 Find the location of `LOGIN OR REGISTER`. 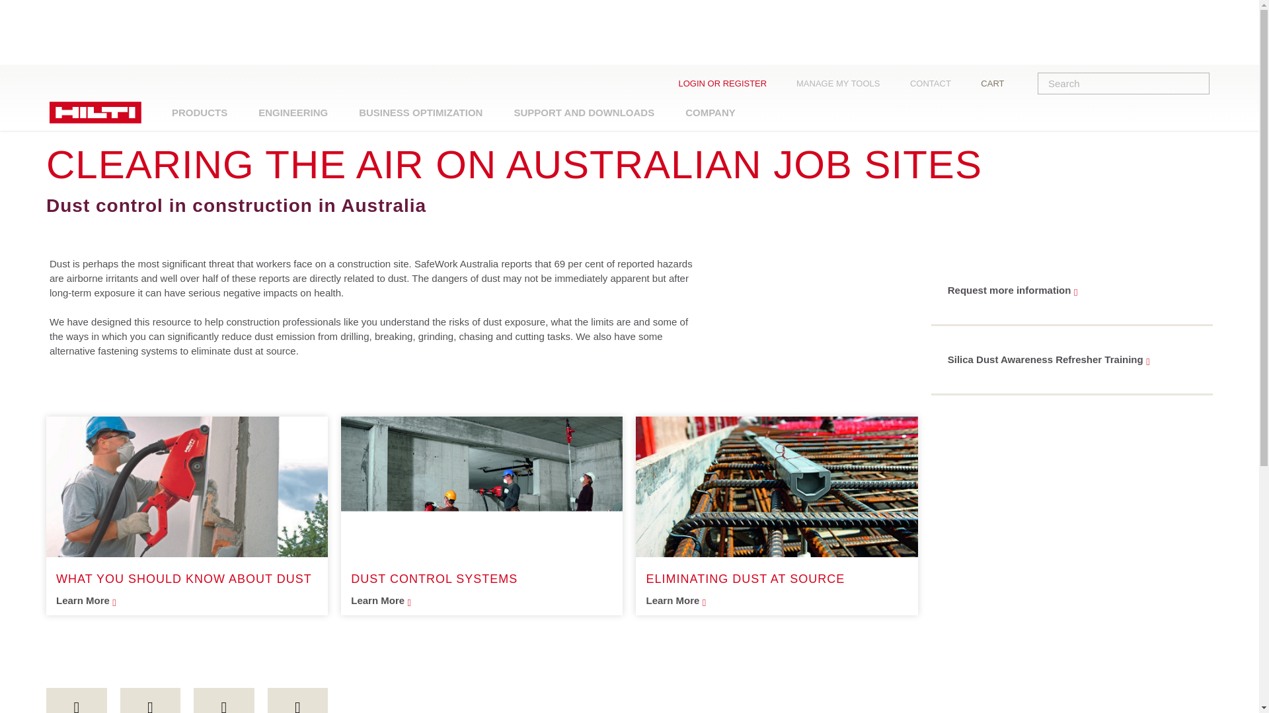

LOGIN OR REGISTER is located at coordinates (732, 83).